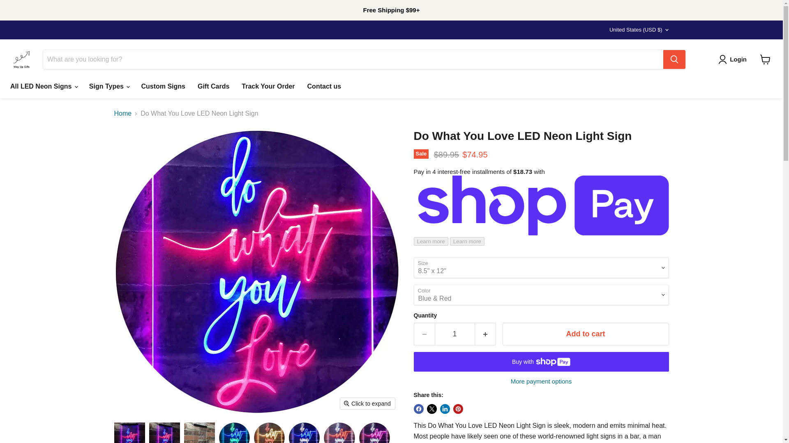  Describe the element at coordinates (454, 334) in the screenshot. I see `1` at that location.